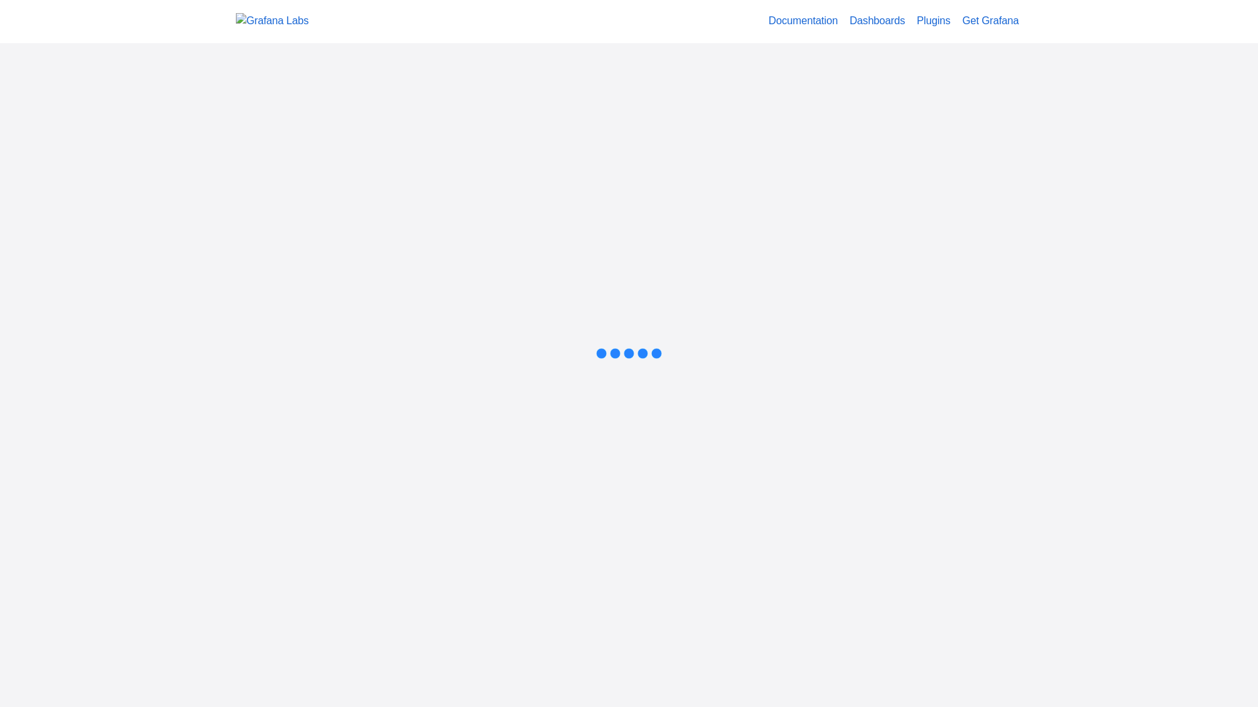 The width and height of the screenshot is (1258, 707). What do you see at coordinates (878, 21) in the screenshot?
I see `Dashboards` at bounding box center [878, 21].